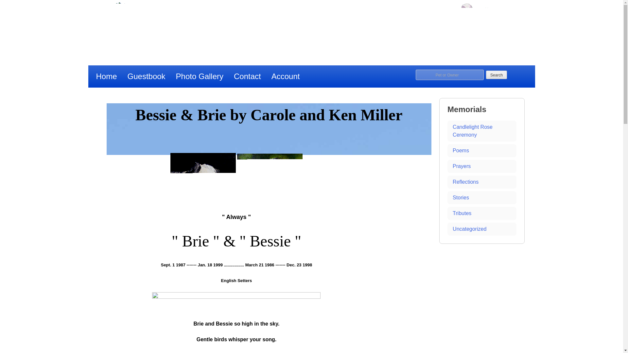  Describe the element at coordinates (481, 182) in the screenshot. I see `Reflections` at that location.